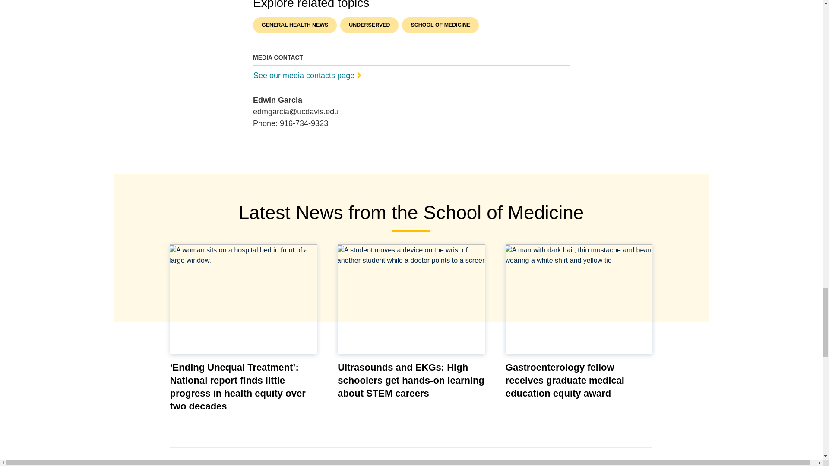 This screenshot has height=466, width=829. I want to click on go to article, so click(411, 299).